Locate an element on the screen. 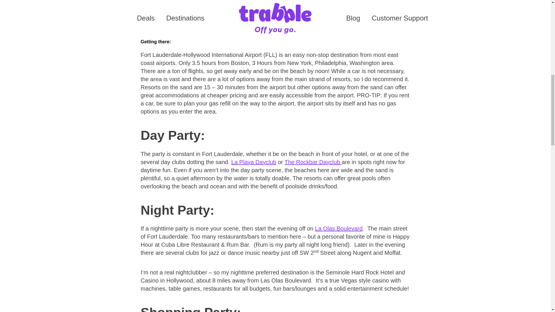 Image resolution: width=555 pixels, height=312 pixels. The Rockbar Dayclub is located at coordinates (313, 162).